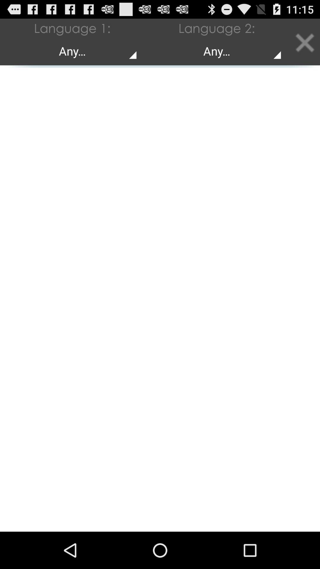  Describe the element at coordinates (305, 42) in the screenshot. I see `close window` at that location.